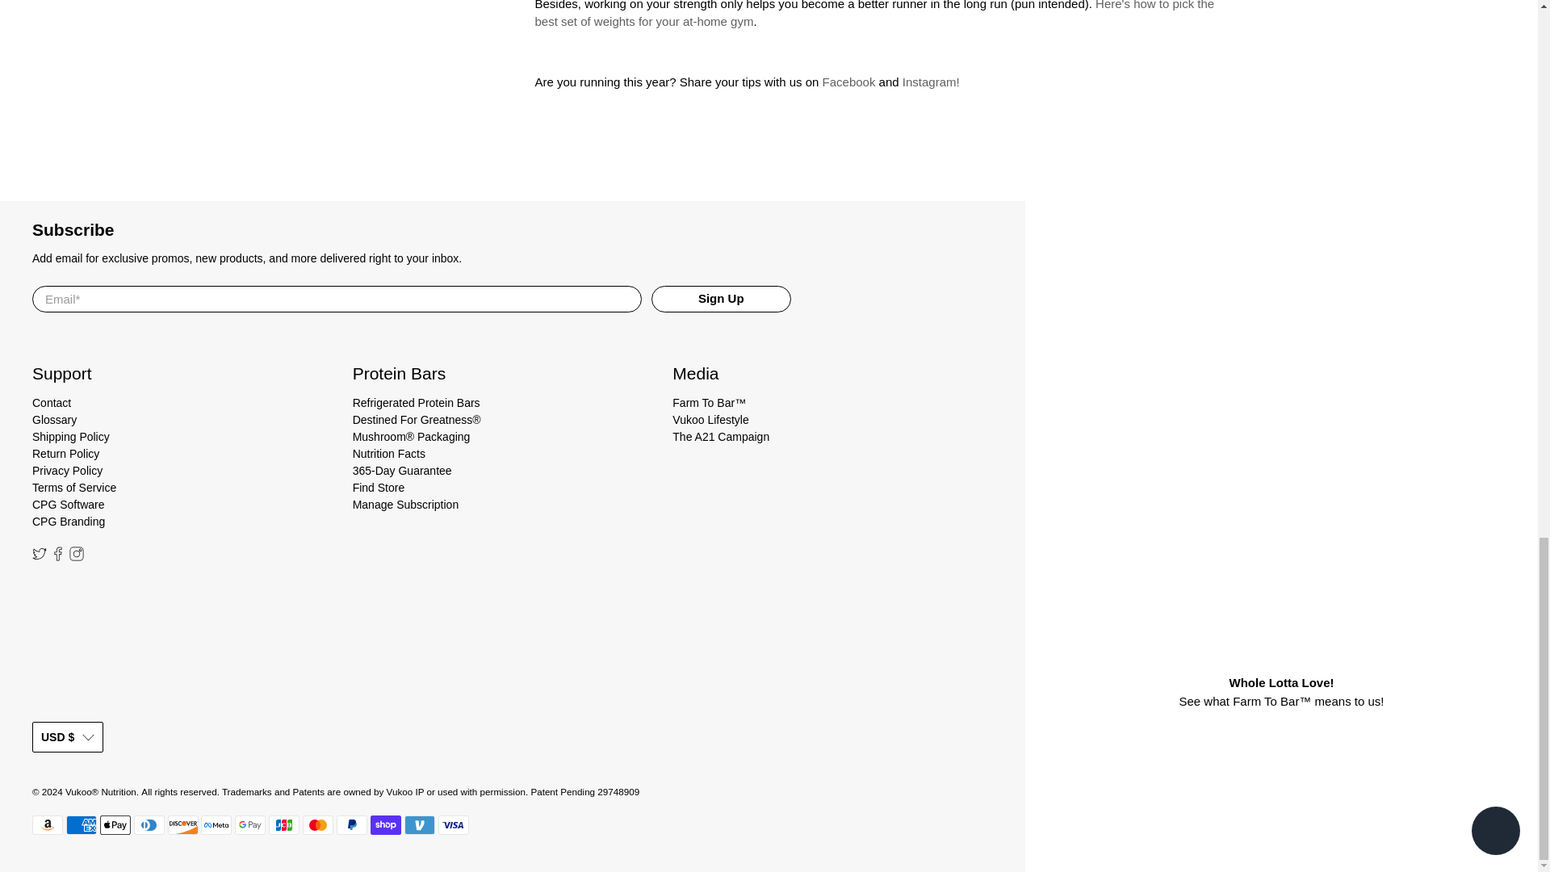 The width and height of the screenshot is (1550, 872). I want to click on Meta Pay, so click(216, 824).